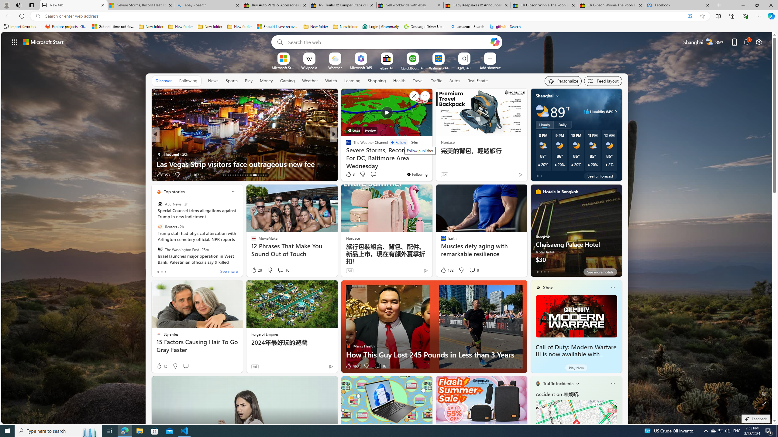  Describe the element at coordinates (261, 175) in the screenshot. I see `AutomationID: tab-27` at that location.